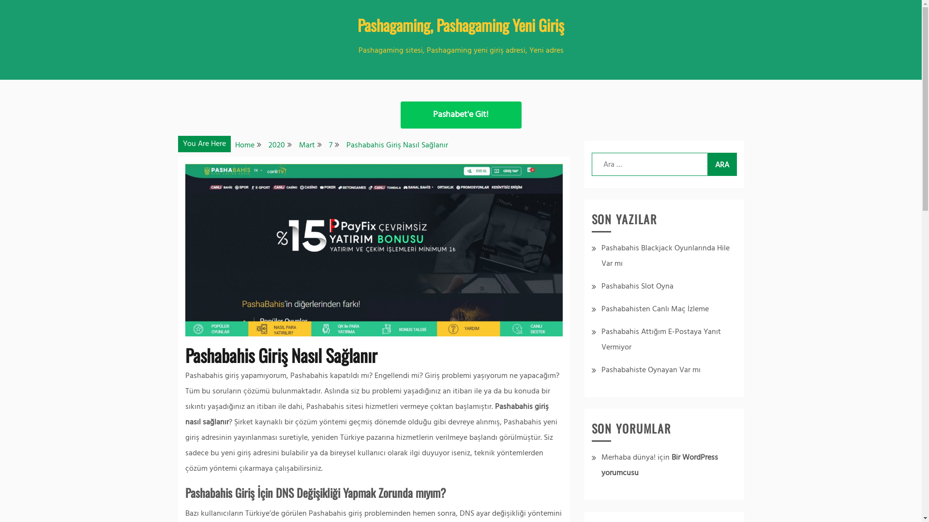 The width and height of the screenshot is (929, 522). I want to click on Pashabet'e Git!, so click(461, 115).